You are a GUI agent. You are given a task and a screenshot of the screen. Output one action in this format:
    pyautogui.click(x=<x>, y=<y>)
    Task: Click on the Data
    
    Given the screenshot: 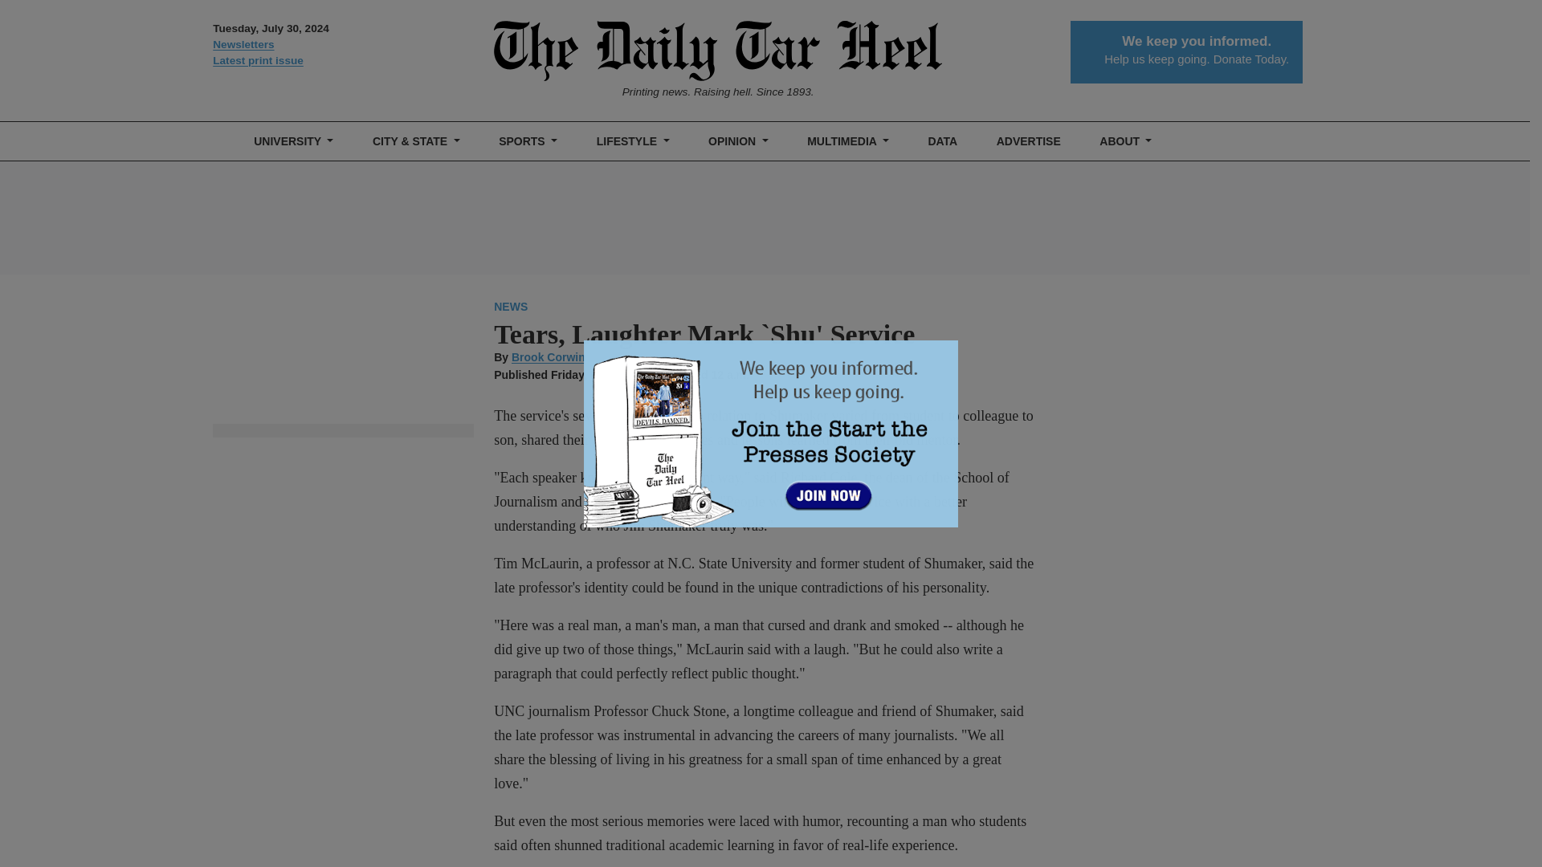 What is the action you would take?
    pyautogui.click(x=943, y=140)
    